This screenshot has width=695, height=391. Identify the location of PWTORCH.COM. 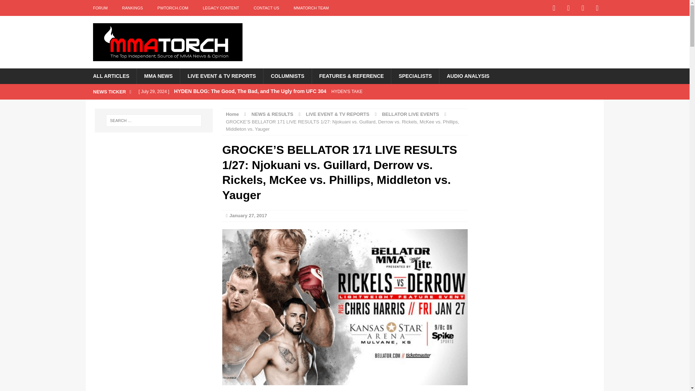
(172, 8).